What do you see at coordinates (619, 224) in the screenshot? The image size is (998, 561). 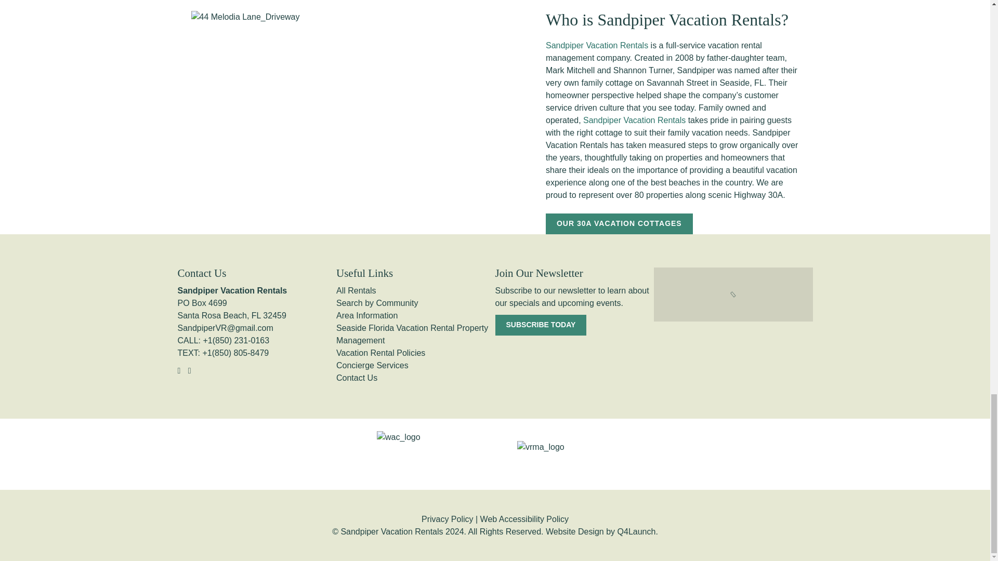 I see `OUR 30A VACATION COTTAGES` at bounding box center [619, 224].